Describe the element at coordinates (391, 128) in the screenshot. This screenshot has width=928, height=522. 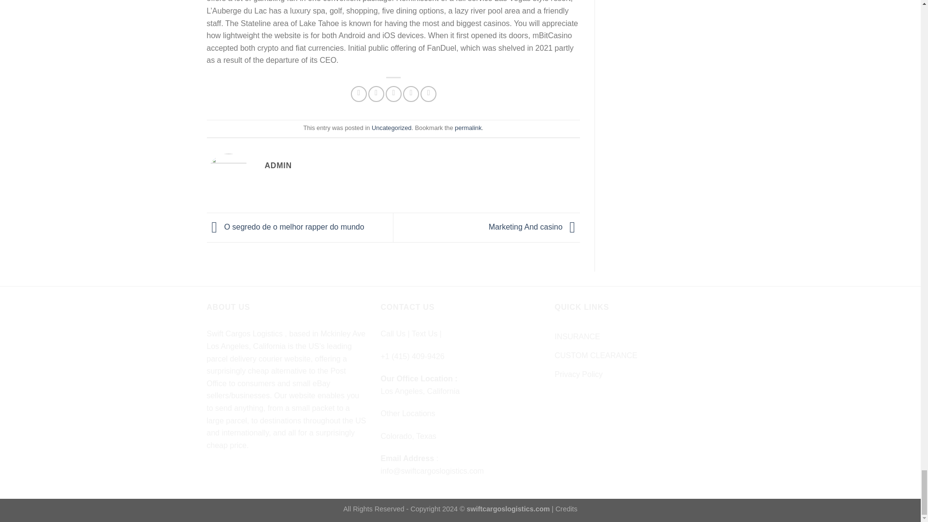
I see `Uncategorized` at that location.